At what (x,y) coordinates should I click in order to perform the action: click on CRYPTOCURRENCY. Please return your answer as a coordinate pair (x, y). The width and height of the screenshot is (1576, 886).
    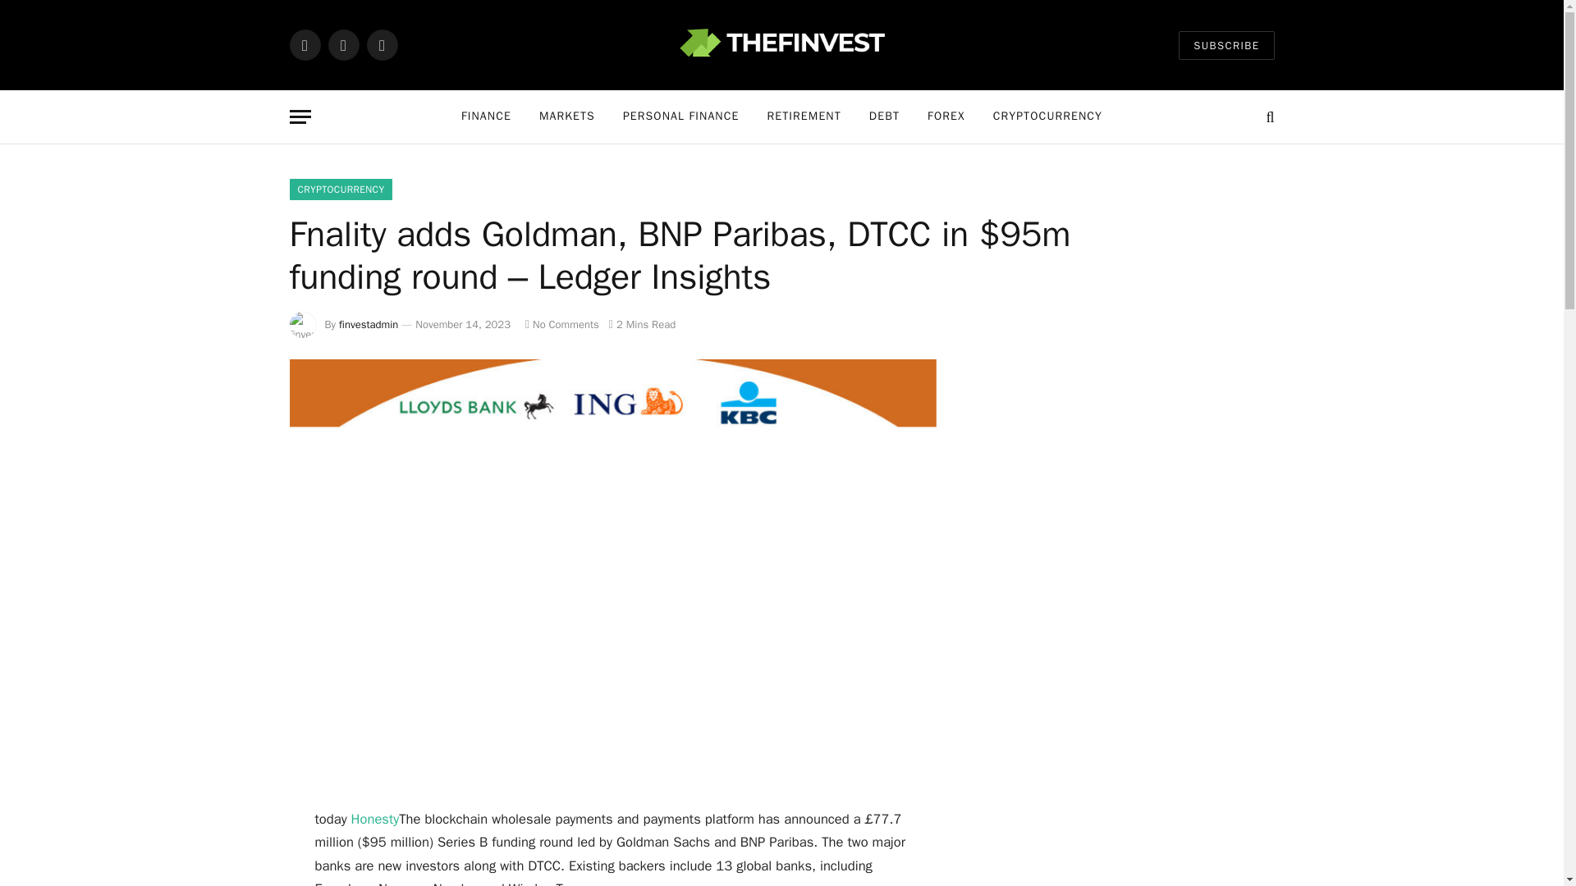
    Looking at the image, I should click on (1047, 116).